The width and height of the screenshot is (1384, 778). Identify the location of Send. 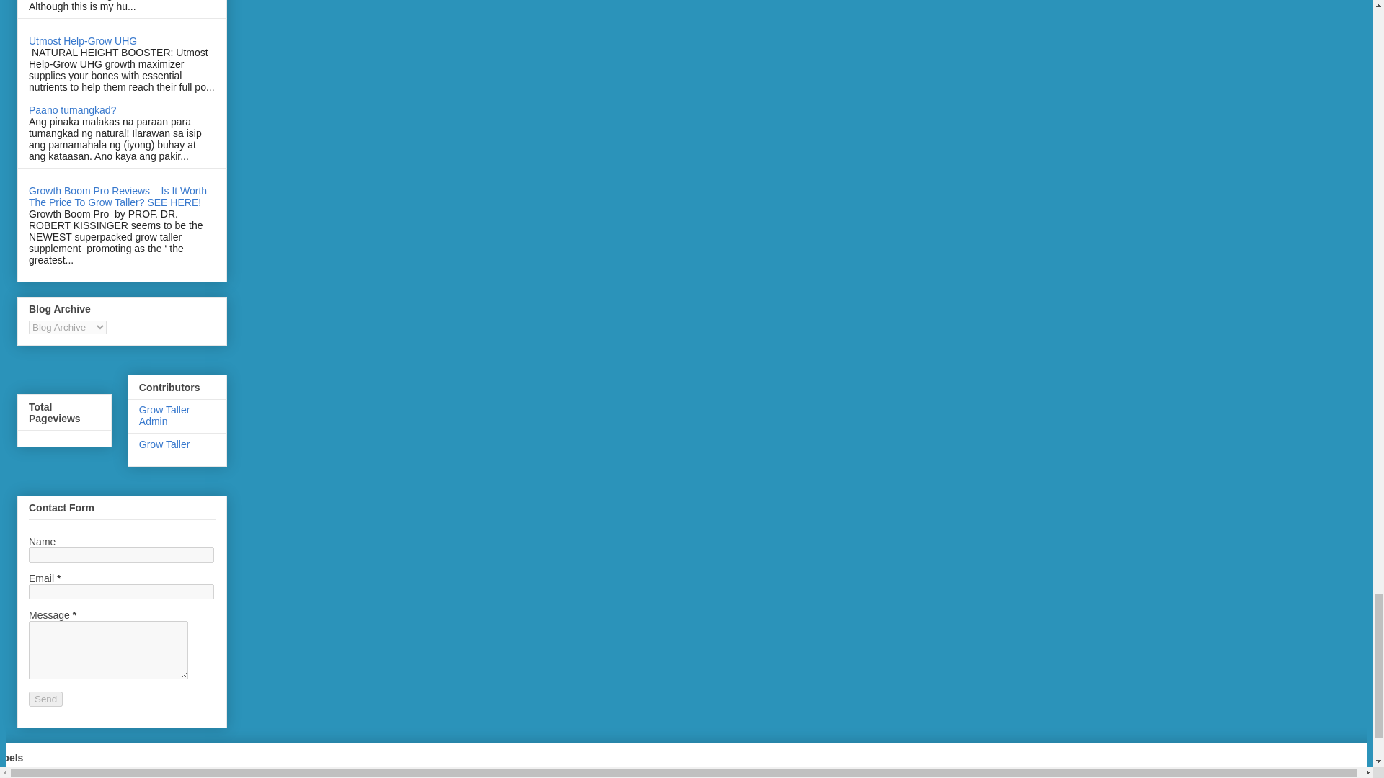
(45, 699).